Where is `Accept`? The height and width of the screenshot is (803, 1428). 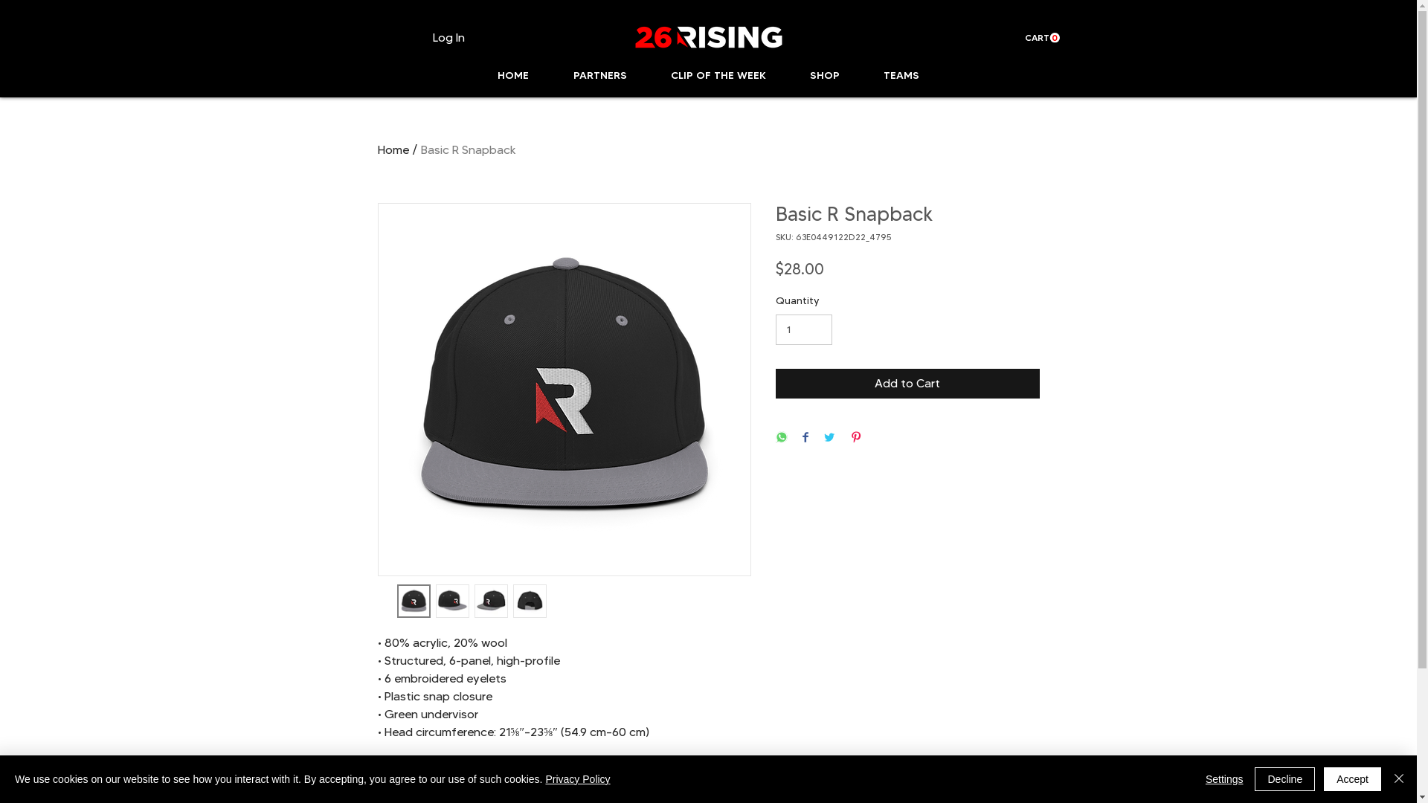
Accept is located at coordinates (1352, 779).